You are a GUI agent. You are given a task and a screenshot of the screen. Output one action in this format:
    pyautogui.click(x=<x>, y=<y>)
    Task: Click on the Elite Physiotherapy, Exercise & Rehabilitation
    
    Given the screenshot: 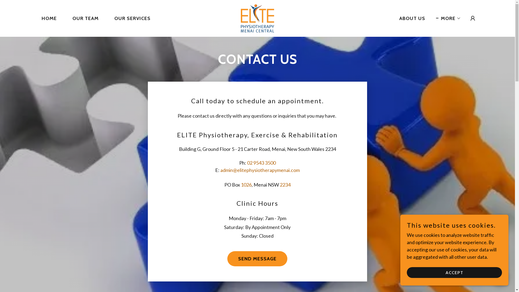 What is the action you would take?
    pyautogui.click(x=257, y=18)
    